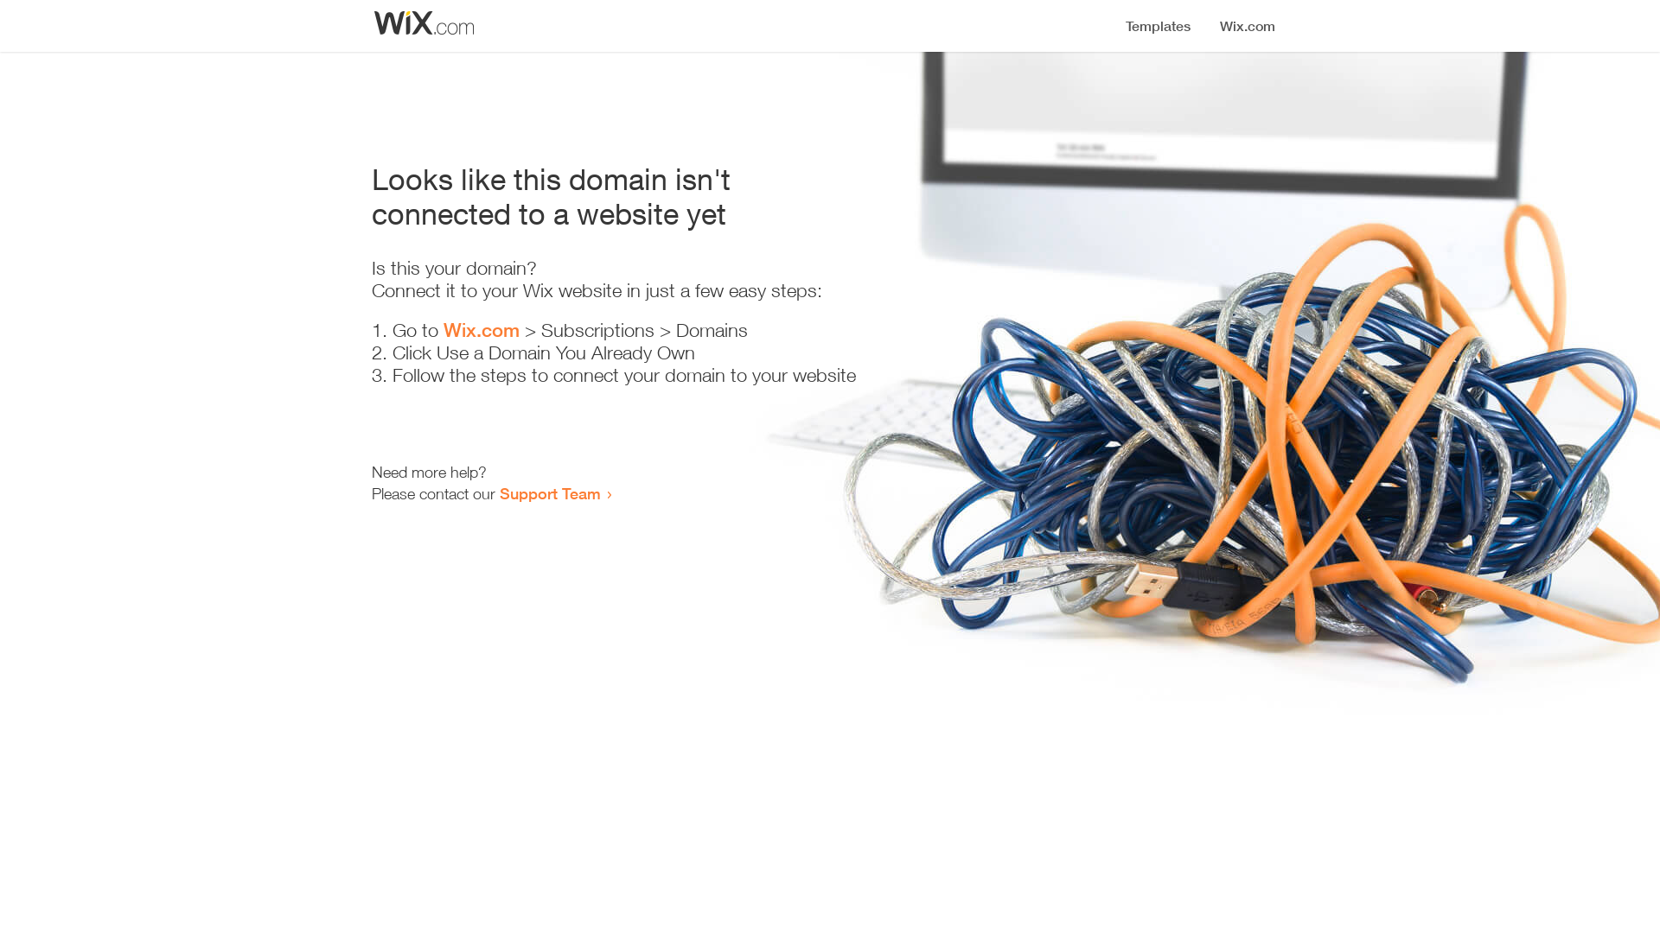 Image resolution: width=1660 pixels, height=933 pixels. Describe the element at coordinates (482, 330) in the screenshot. I see `Wix.com` at that location.